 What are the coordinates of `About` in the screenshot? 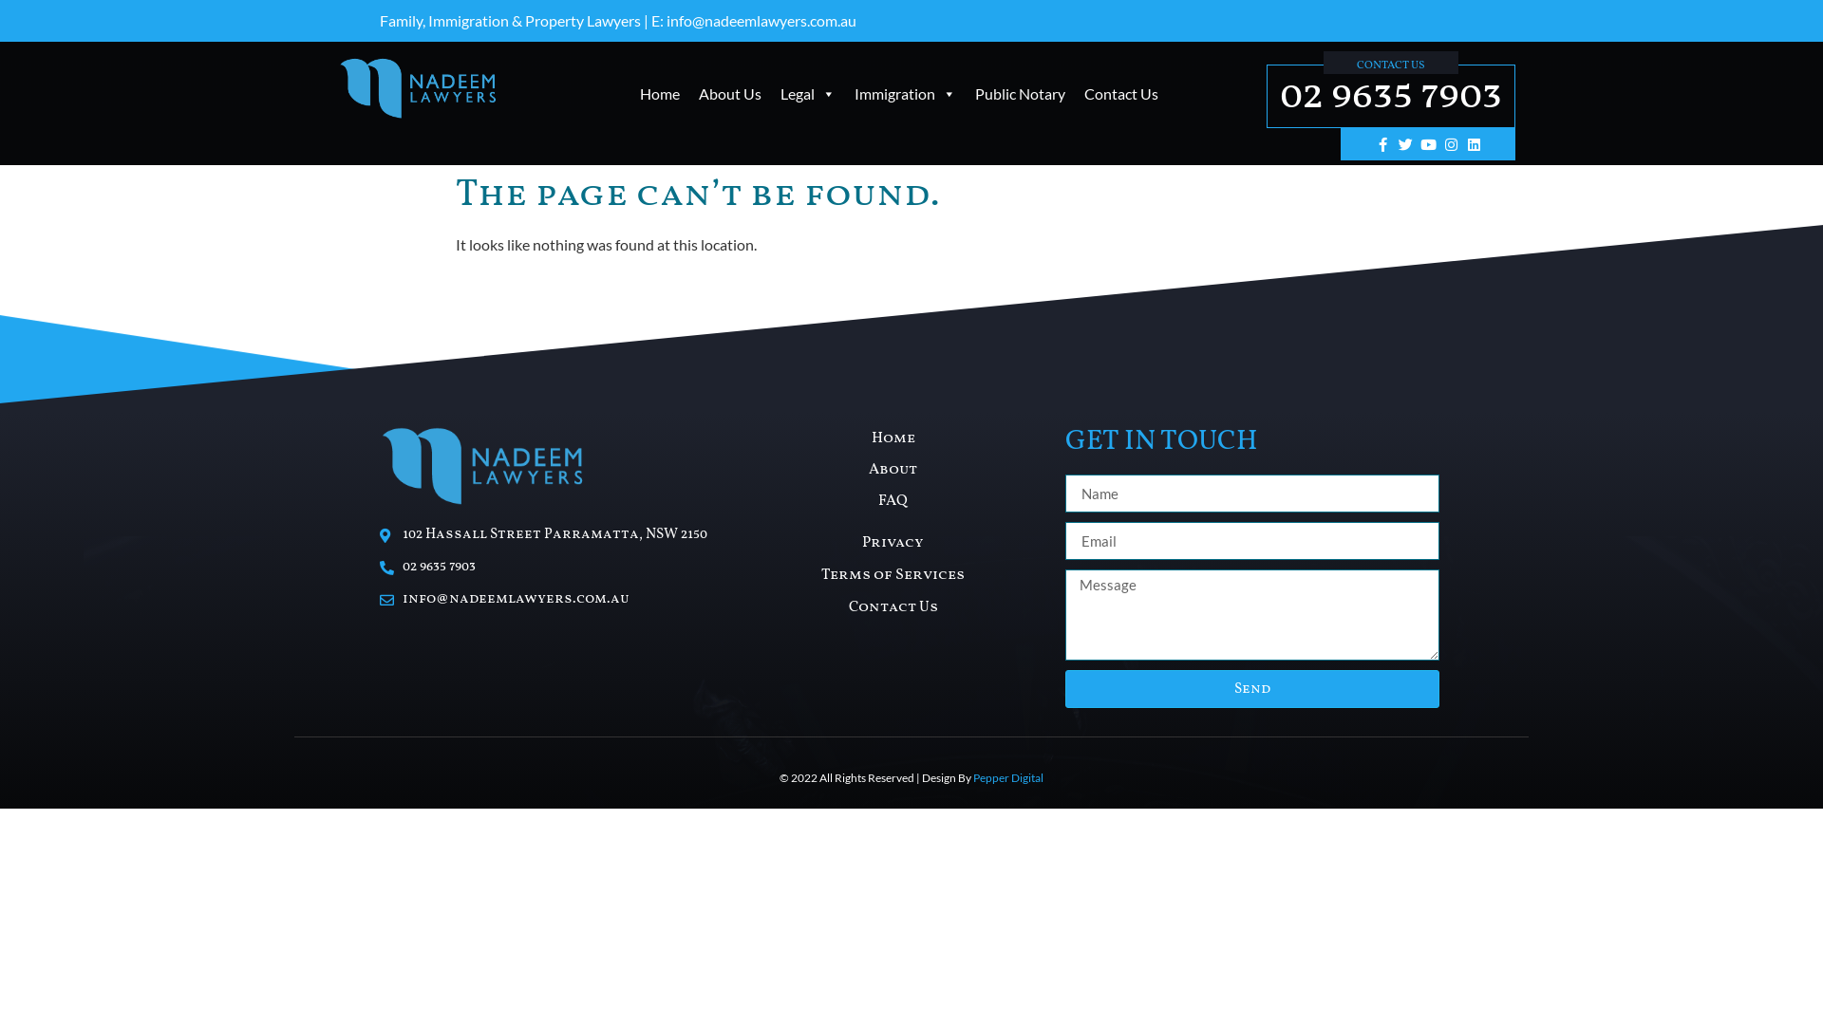 It's located at (893, 470).